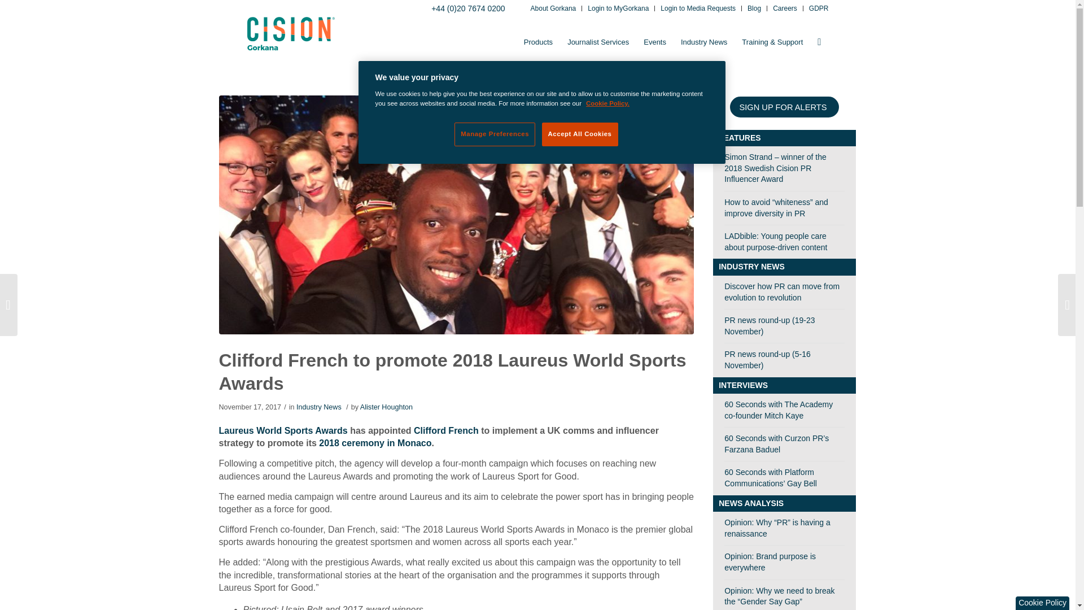 This screenshot has height=610, width=1084. Describe the element at coordinates (703, 42) in the screenshot. I see `Industry News` at that location.